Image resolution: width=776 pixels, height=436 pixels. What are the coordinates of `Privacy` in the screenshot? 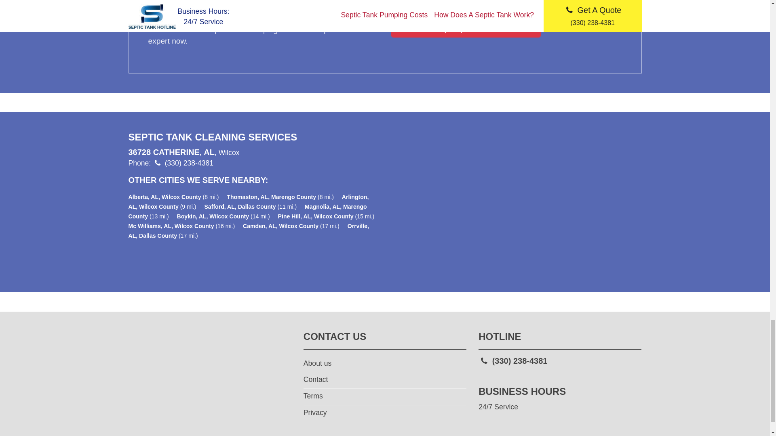 It's located at (385, 413).